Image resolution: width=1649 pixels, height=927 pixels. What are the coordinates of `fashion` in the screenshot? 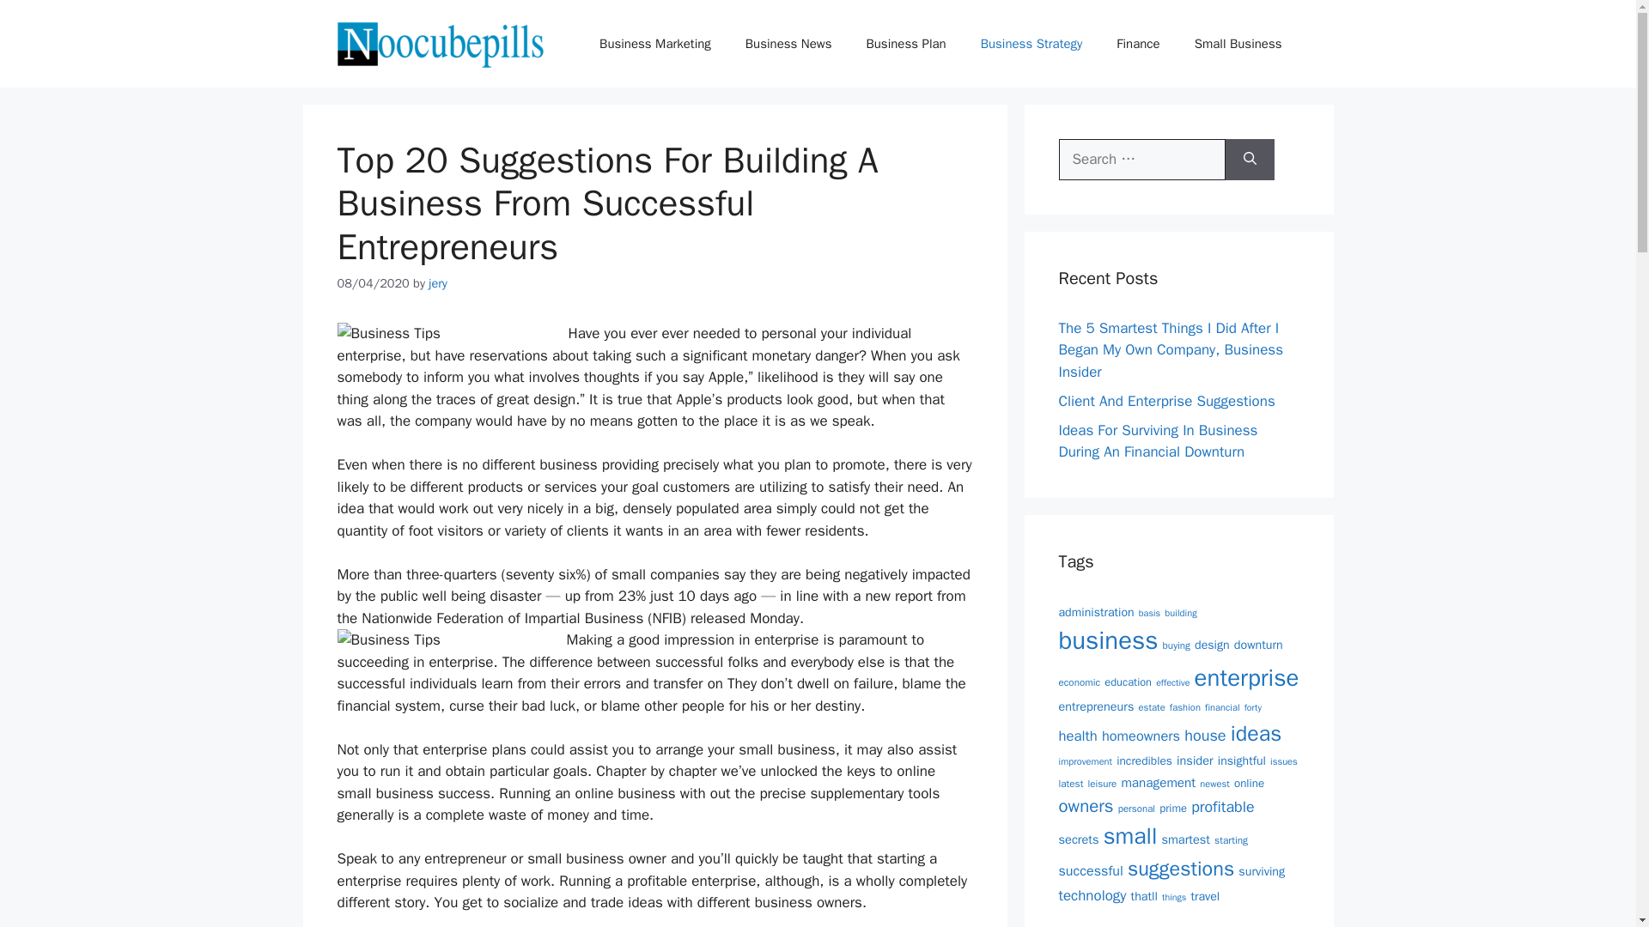 It's located at (1184, 706).